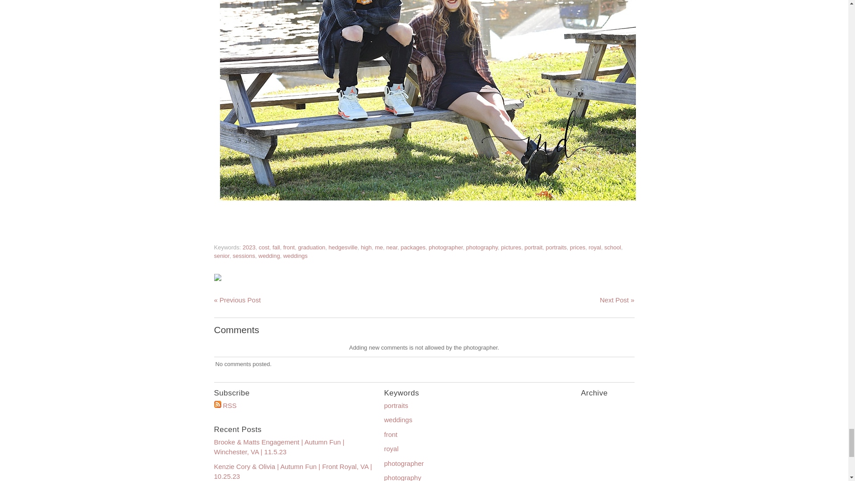 This screenshot has height=481, width=855. Describe the element at coordinates (276, 247) in the screenshot. I see `fall` at that location.